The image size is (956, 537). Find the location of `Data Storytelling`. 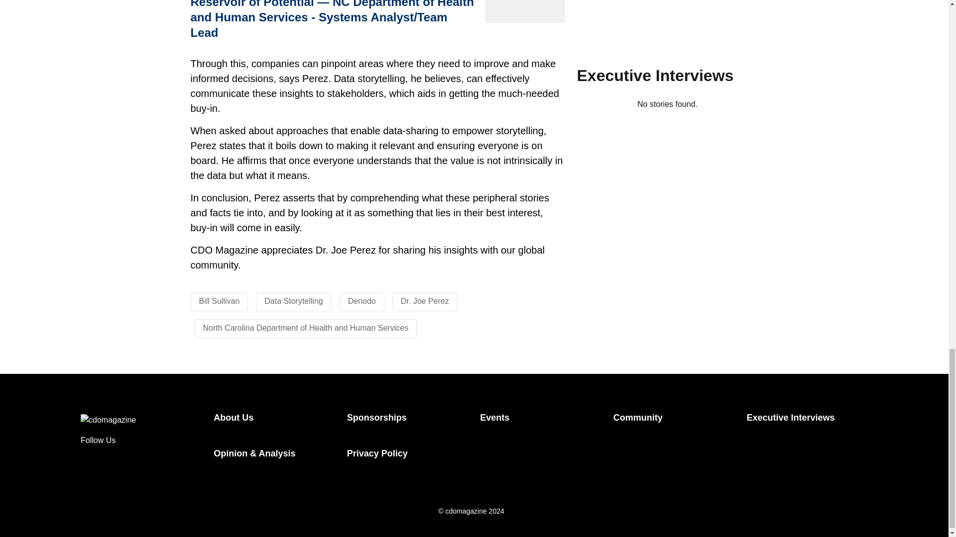

Data Storytelling is located at coordinates (294, 301).